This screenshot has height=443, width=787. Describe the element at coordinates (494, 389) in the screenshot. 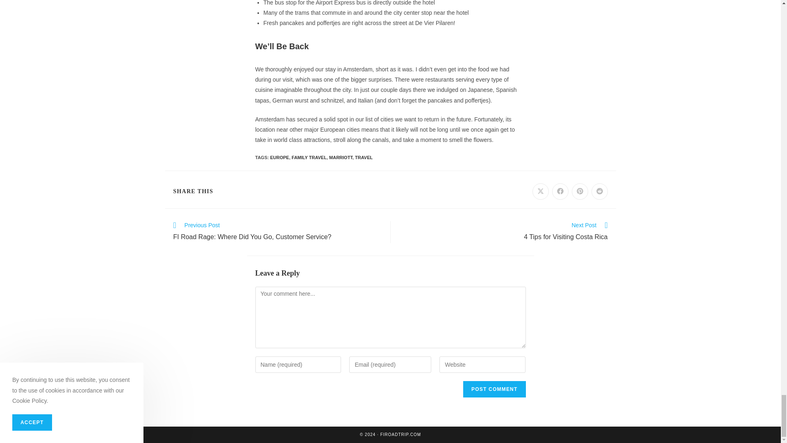

I see `Post Comment` at that location.